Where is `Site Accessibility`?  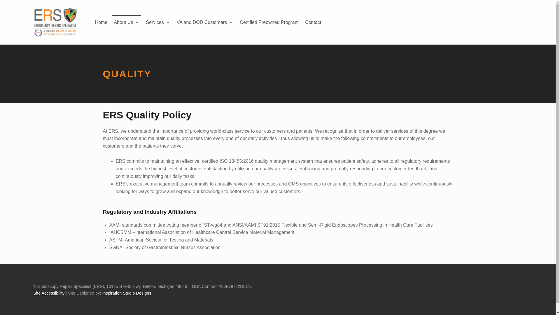 Site Accessibility is located at coordinates (48, 293).